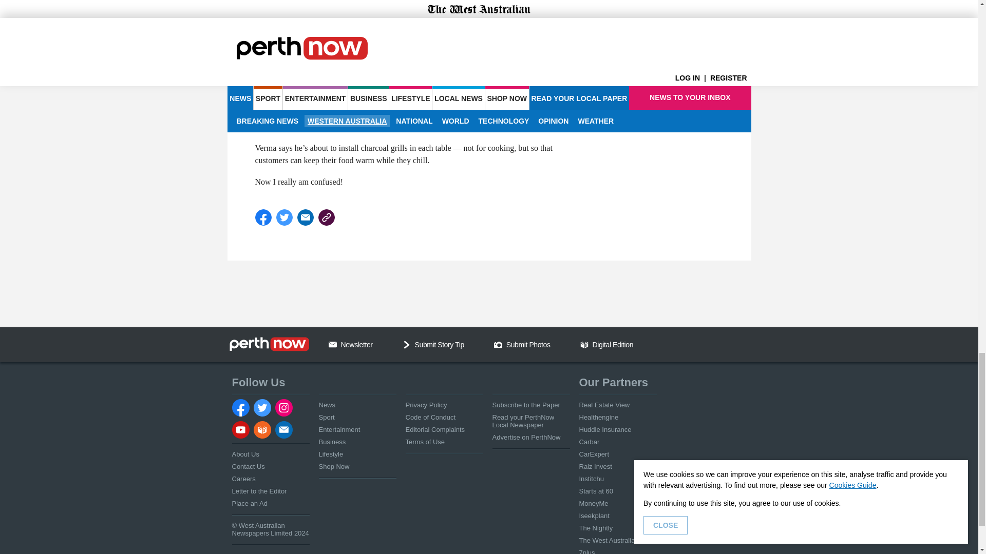 This screenshot has width=986, height=554. What do you see at coordinates (333, 345) in the screenshot?
I see `Email Us` at bounding box center [333, 345].